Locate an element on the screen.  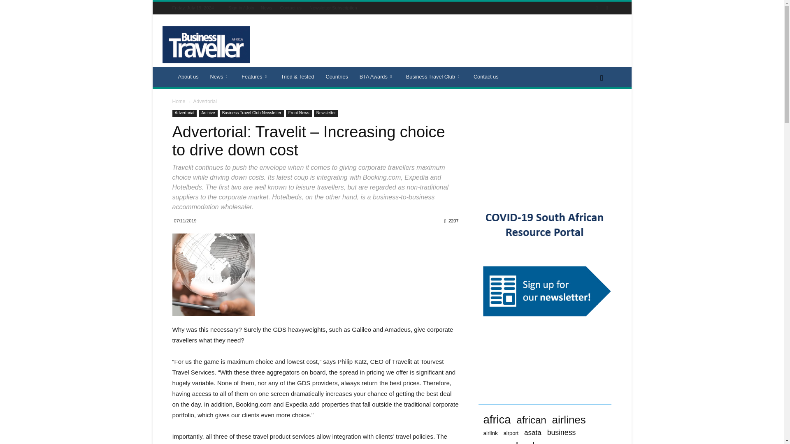
Newsletter Subscription is located at coordinates (333, 7).